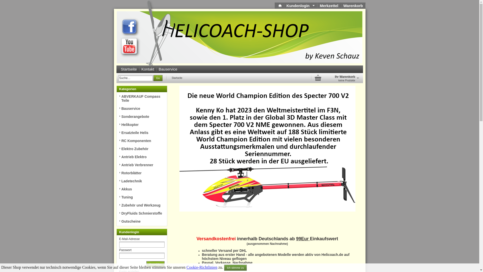 This screenshot has width=483, height=272. Describe the element at coordinates (120, 123) in the screenshot. I see `Helikopter` at that location.